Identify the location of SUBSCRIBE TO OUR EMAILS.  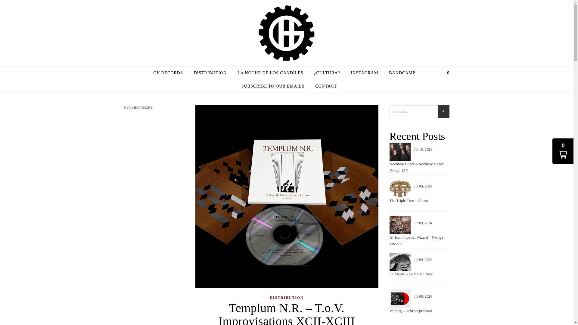
(273, 86).